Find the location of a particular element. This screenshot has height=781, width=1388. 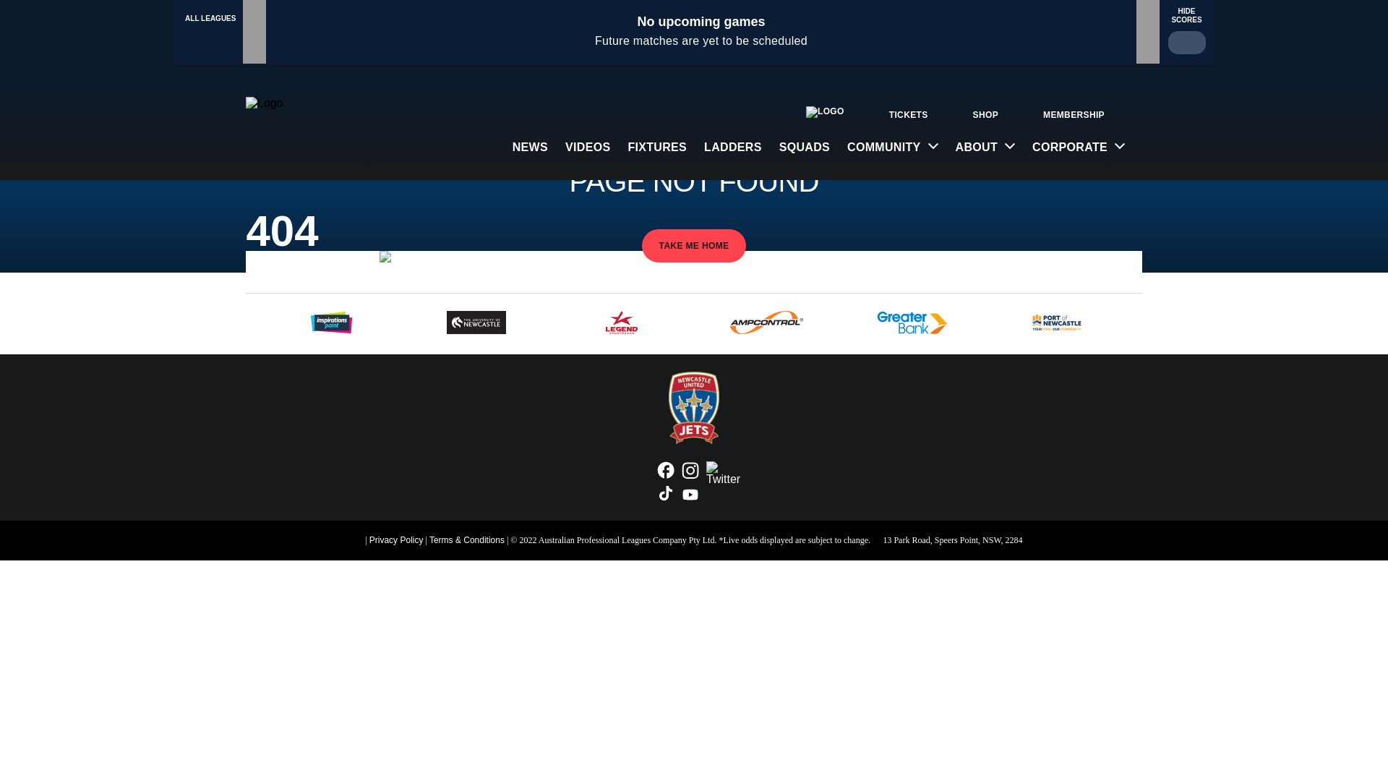

Terms & Conditions is located at coordinates (467, 540).